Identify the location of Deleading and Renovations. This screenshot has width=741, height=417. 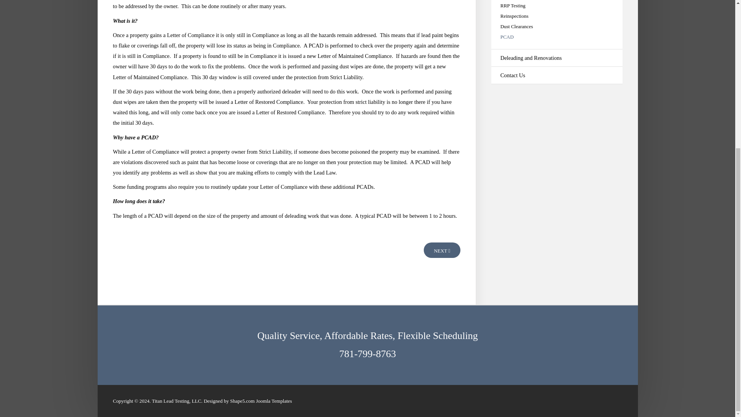
(557, 58).